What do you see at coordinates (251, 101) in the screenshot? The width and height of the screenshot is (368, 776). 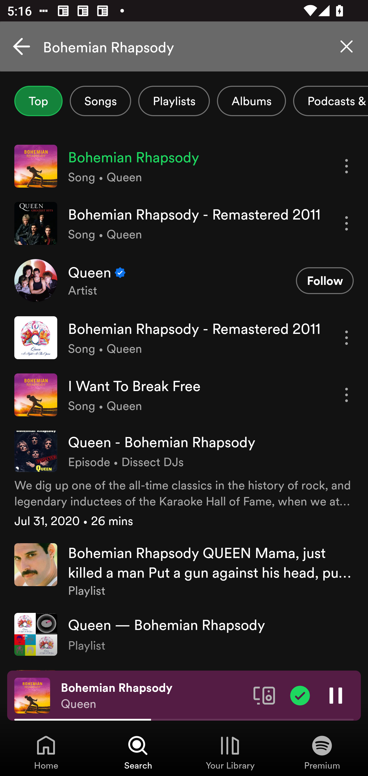 I see `Albums` at bounding box center [251, 101].